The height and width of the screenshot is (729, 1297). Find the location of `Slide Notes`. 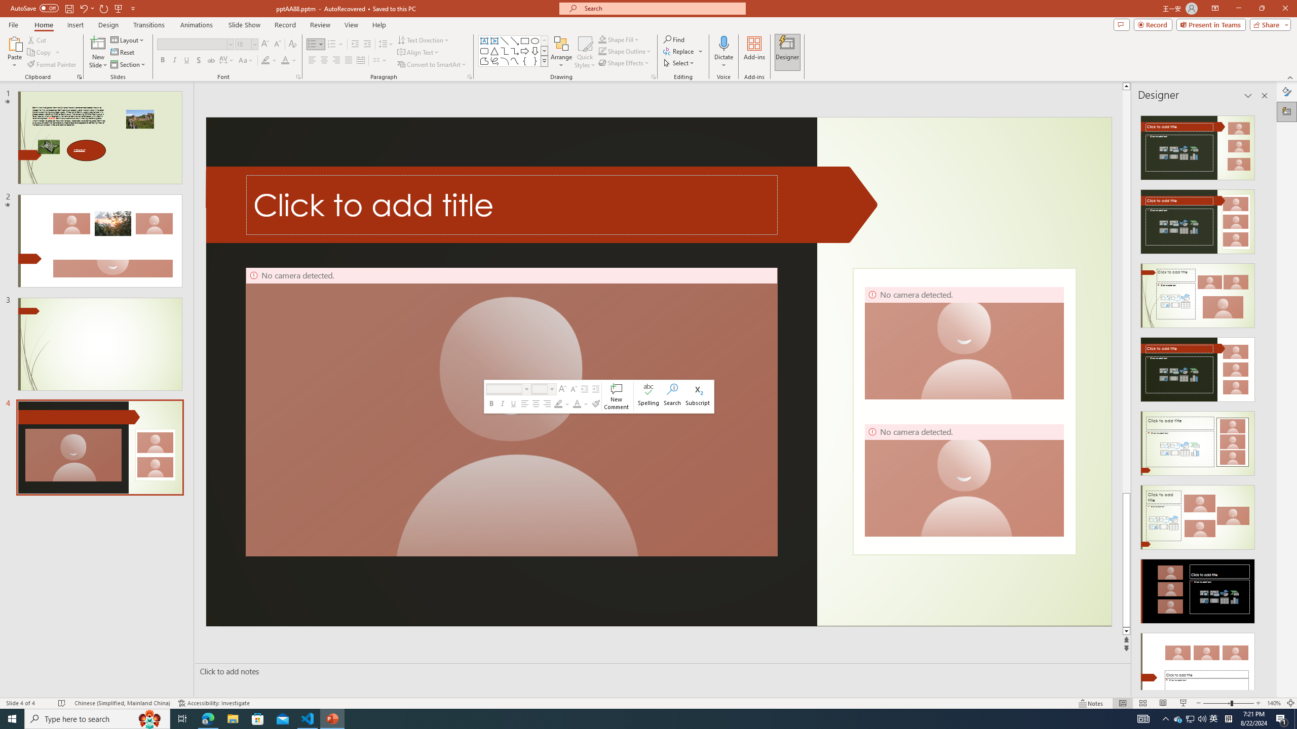

Slide Notes is located at coordinates (661, 671).